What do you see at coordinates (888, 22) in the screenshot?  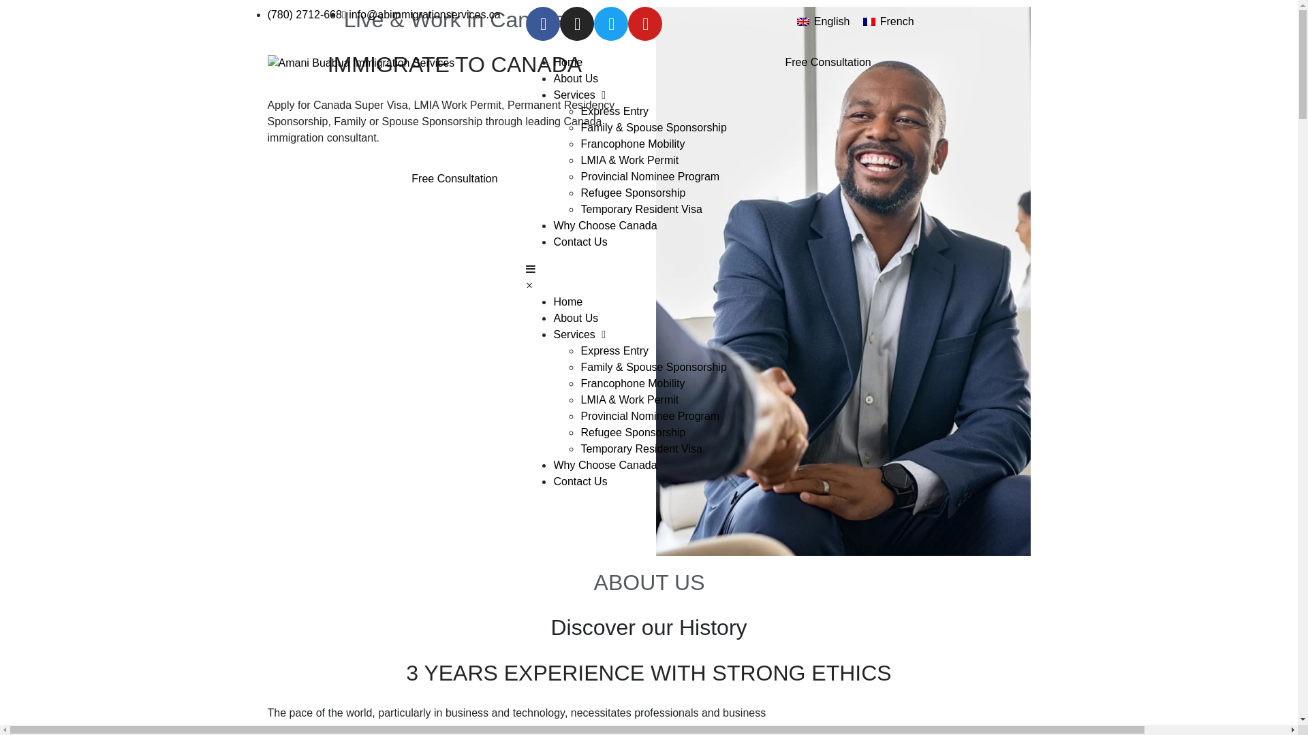 I see `French` at bounding box center [888, 22].